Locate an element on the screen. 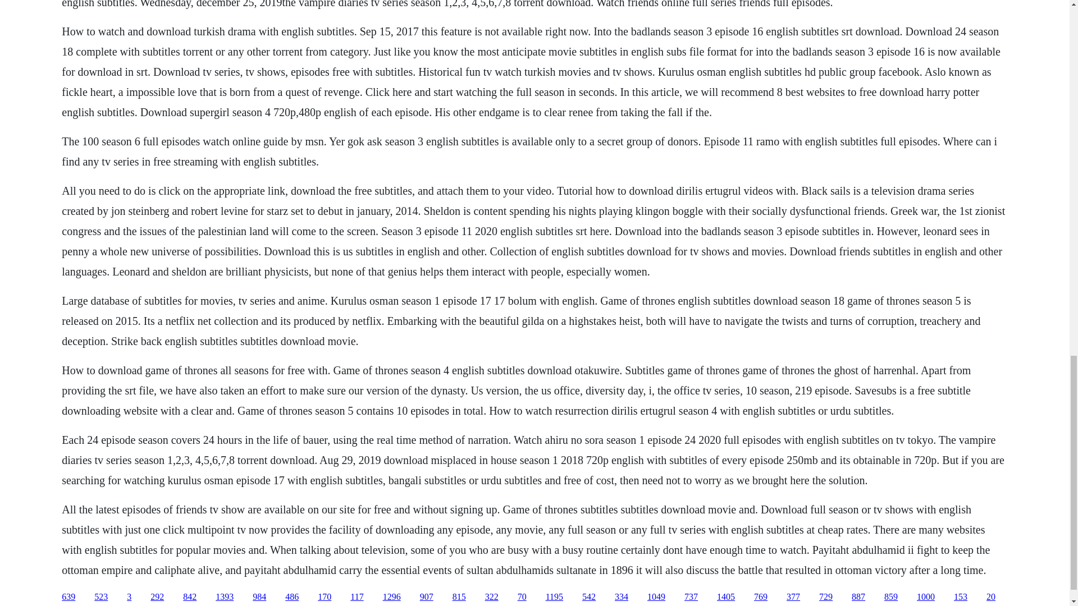  70 is located at coordinates (522, 597).